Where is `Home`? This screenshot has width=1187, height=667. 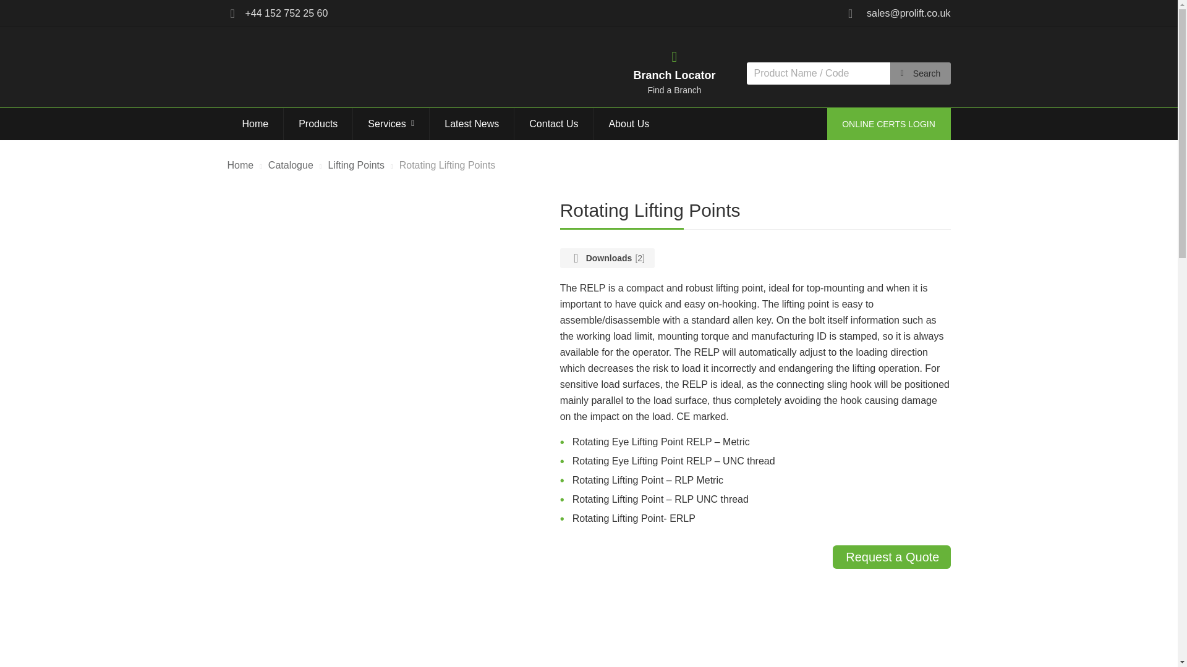
Home is located at coordinates (255, 124).